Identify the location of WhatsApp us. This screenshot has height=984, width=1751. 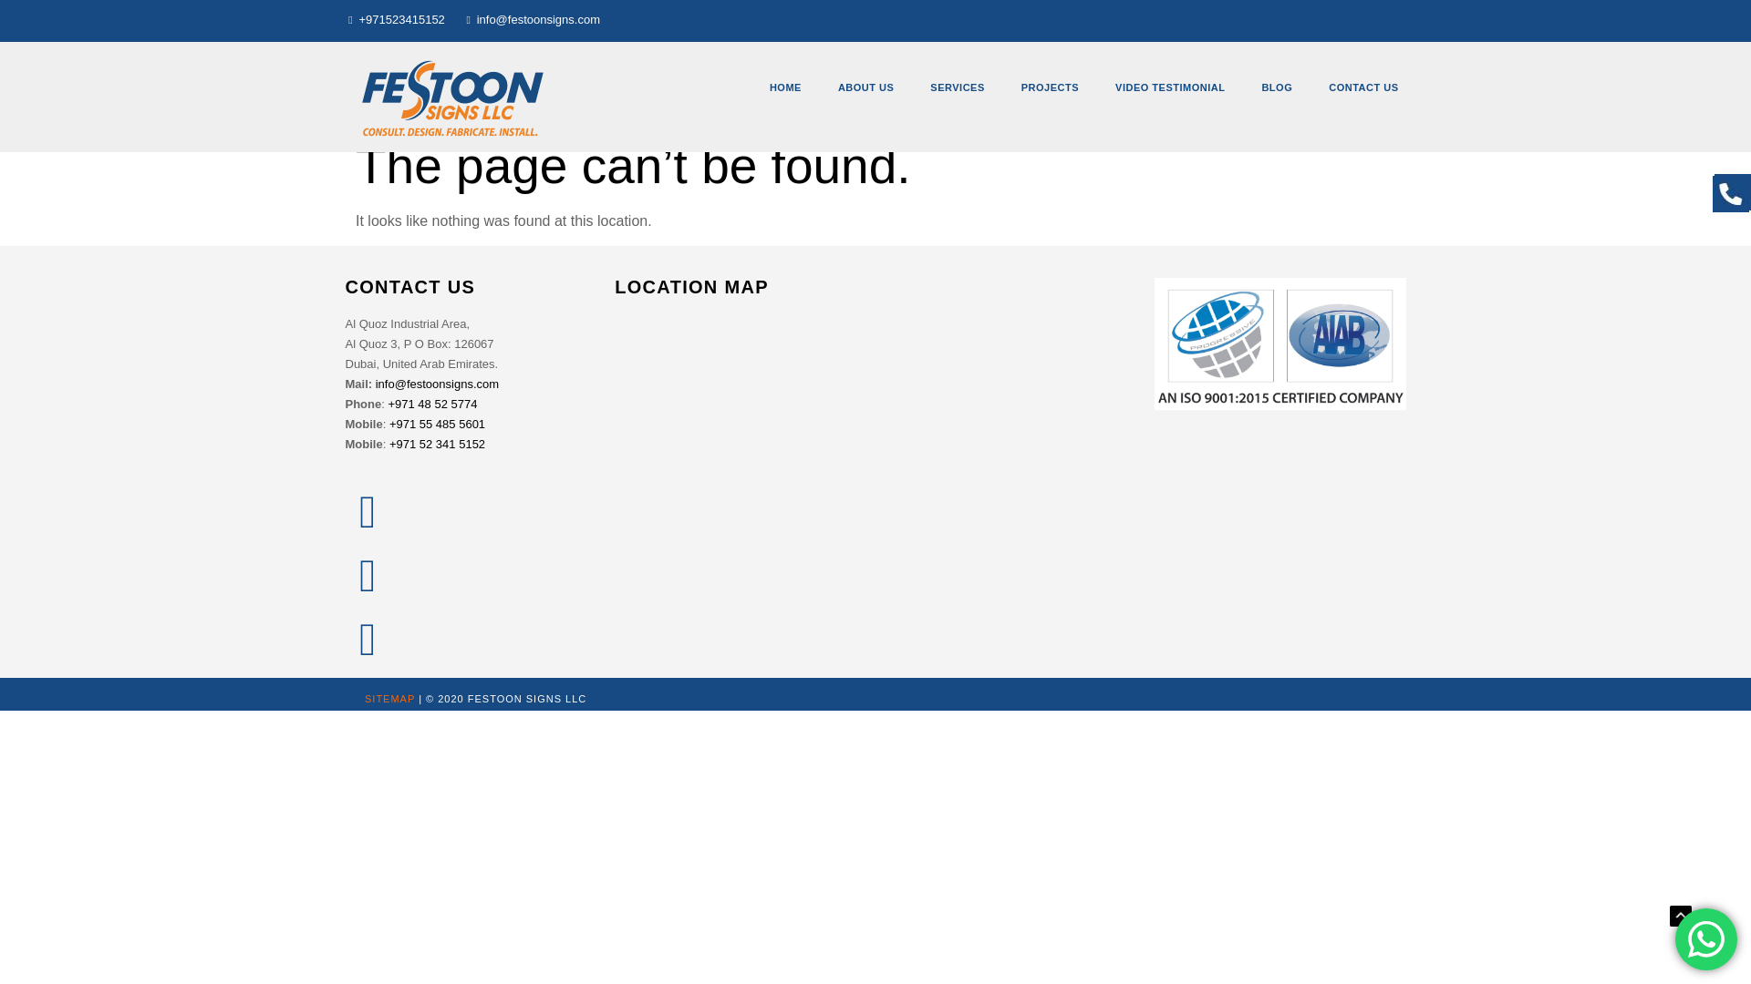
(1705, 938).